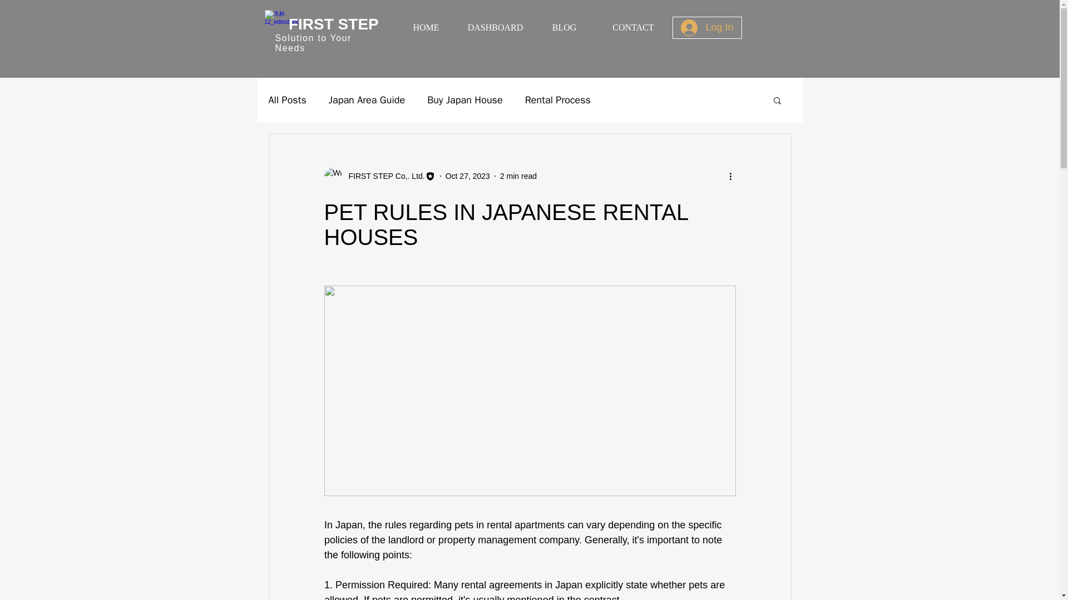  I want to click on FIRST STEP Co,. Ltd., so click(383, 176).